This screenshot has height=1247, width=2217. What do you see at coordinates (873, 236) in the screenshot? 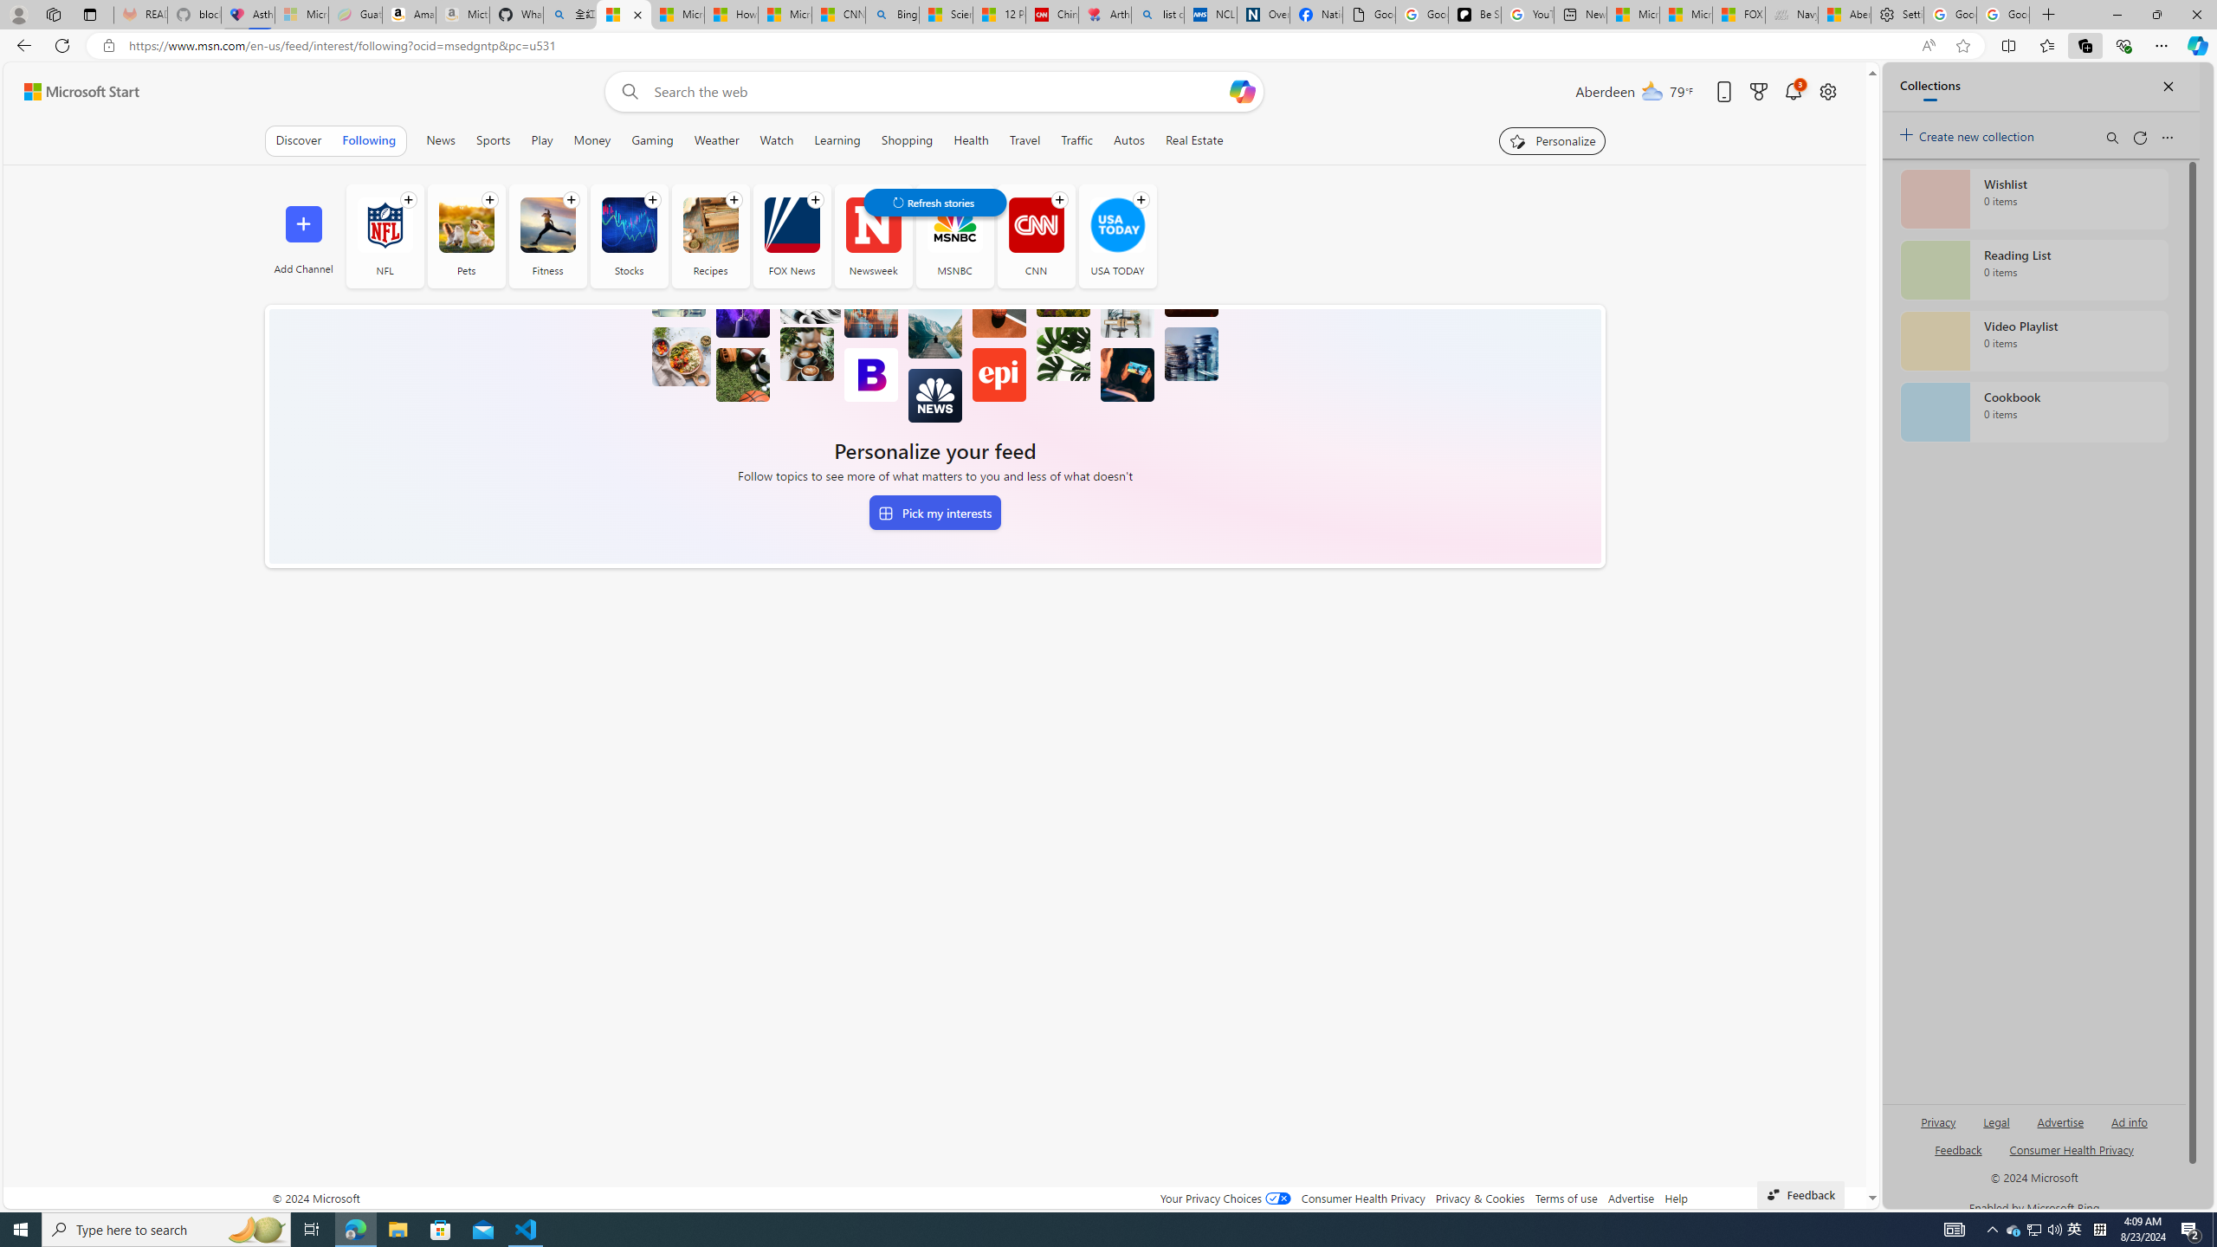
I see `Newsweek` at bounding box center [873, 236].